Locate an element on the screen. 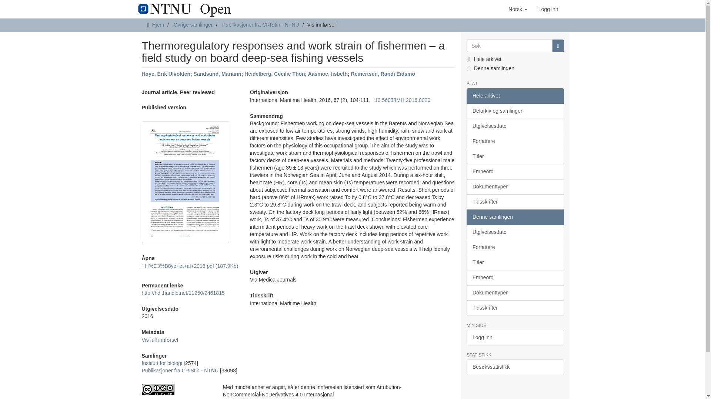  Publikasjoner fra CRIStin - NTNU is located at coordinates (180, 370).